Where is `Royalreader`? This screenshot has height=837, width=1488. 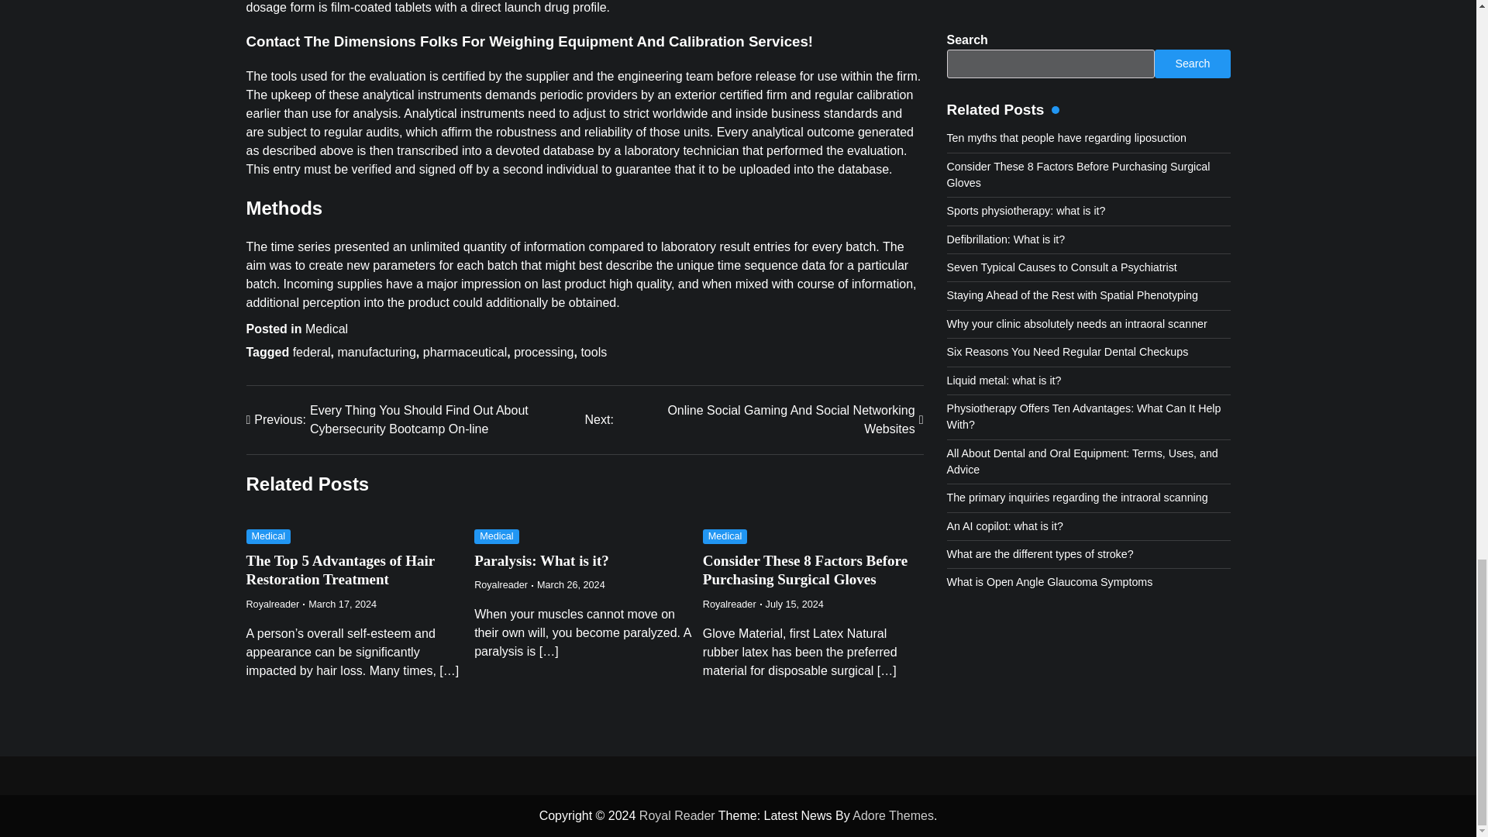
Royalreader is located at coordinates (728, 604).